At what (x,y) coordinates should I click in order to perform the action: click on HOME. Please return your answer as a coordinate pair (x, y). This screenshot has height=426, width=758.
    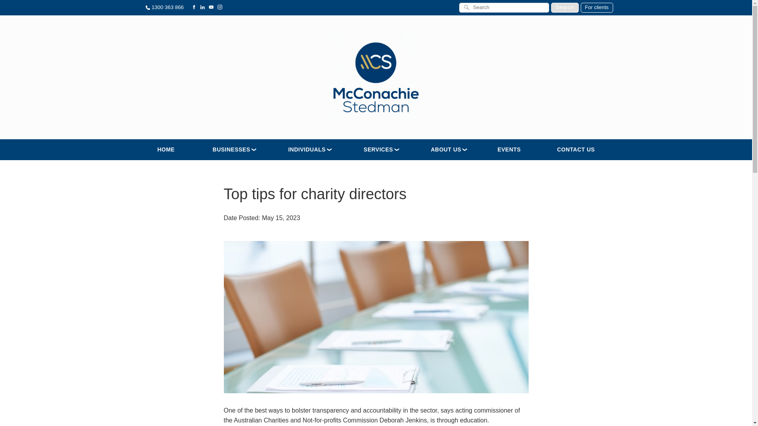
    Looking at the image, I should click on (165, 150).